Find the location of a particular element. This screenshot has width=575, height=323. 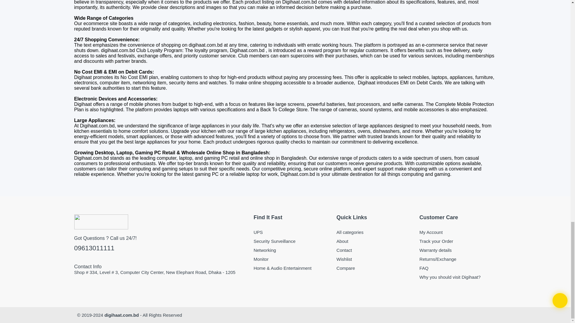

Track your Order is located at coordinates (458, 241).